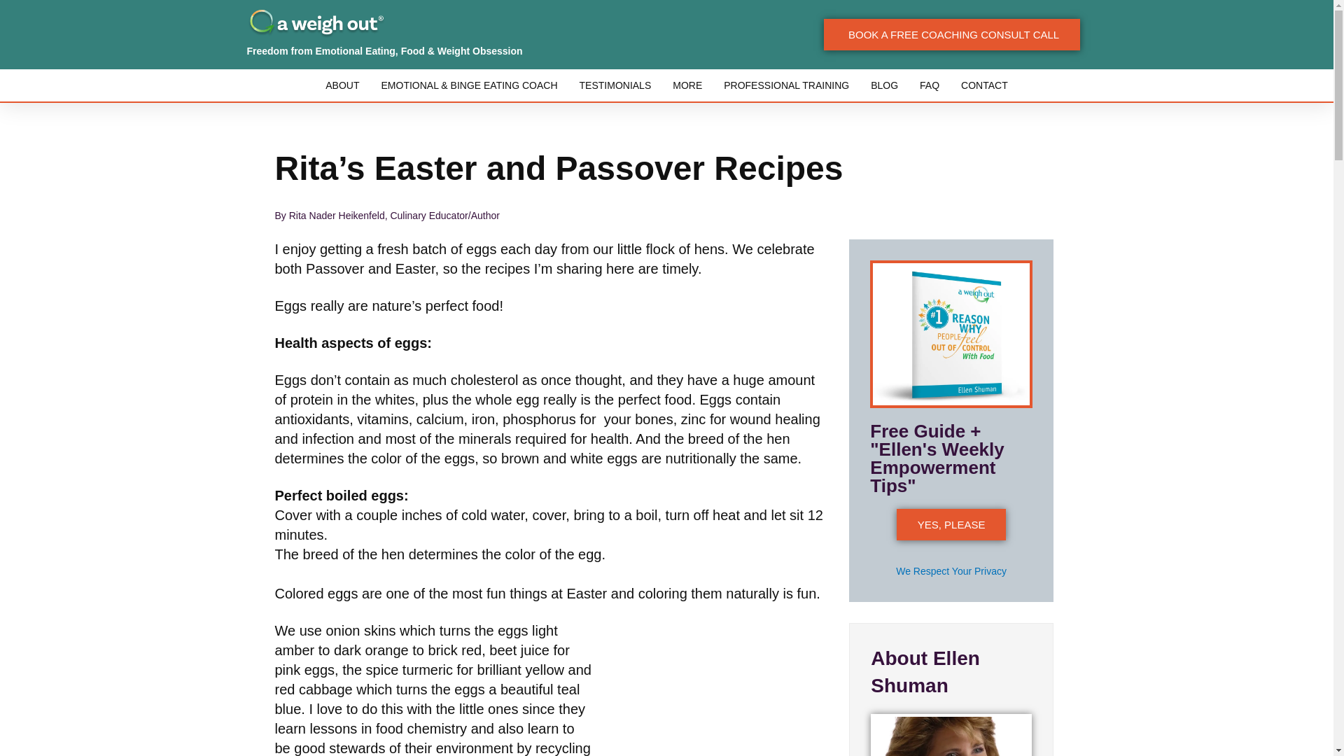  Describe the element at coordinates (342, 85) in the screenshot. I see `ABOUT` at that location.